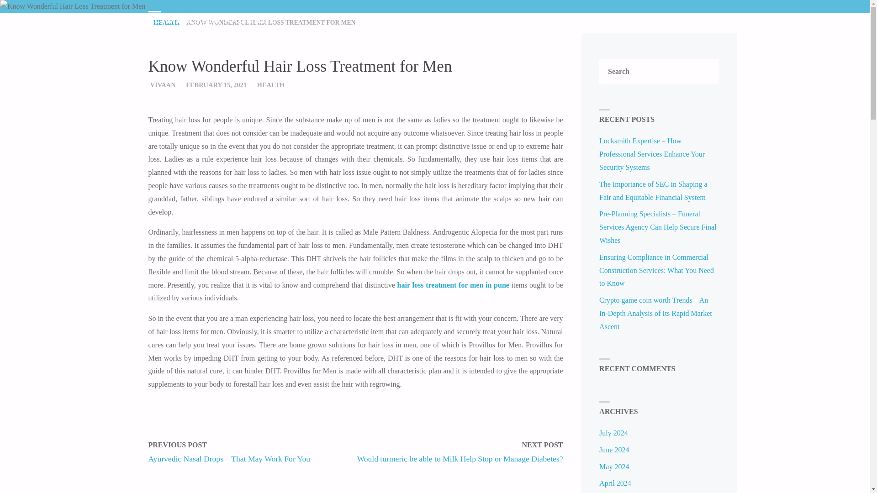 The image size is (877, 493). Describe the element at coordinates (684, 19) in the screenshot. I see `FASHION` at that location.